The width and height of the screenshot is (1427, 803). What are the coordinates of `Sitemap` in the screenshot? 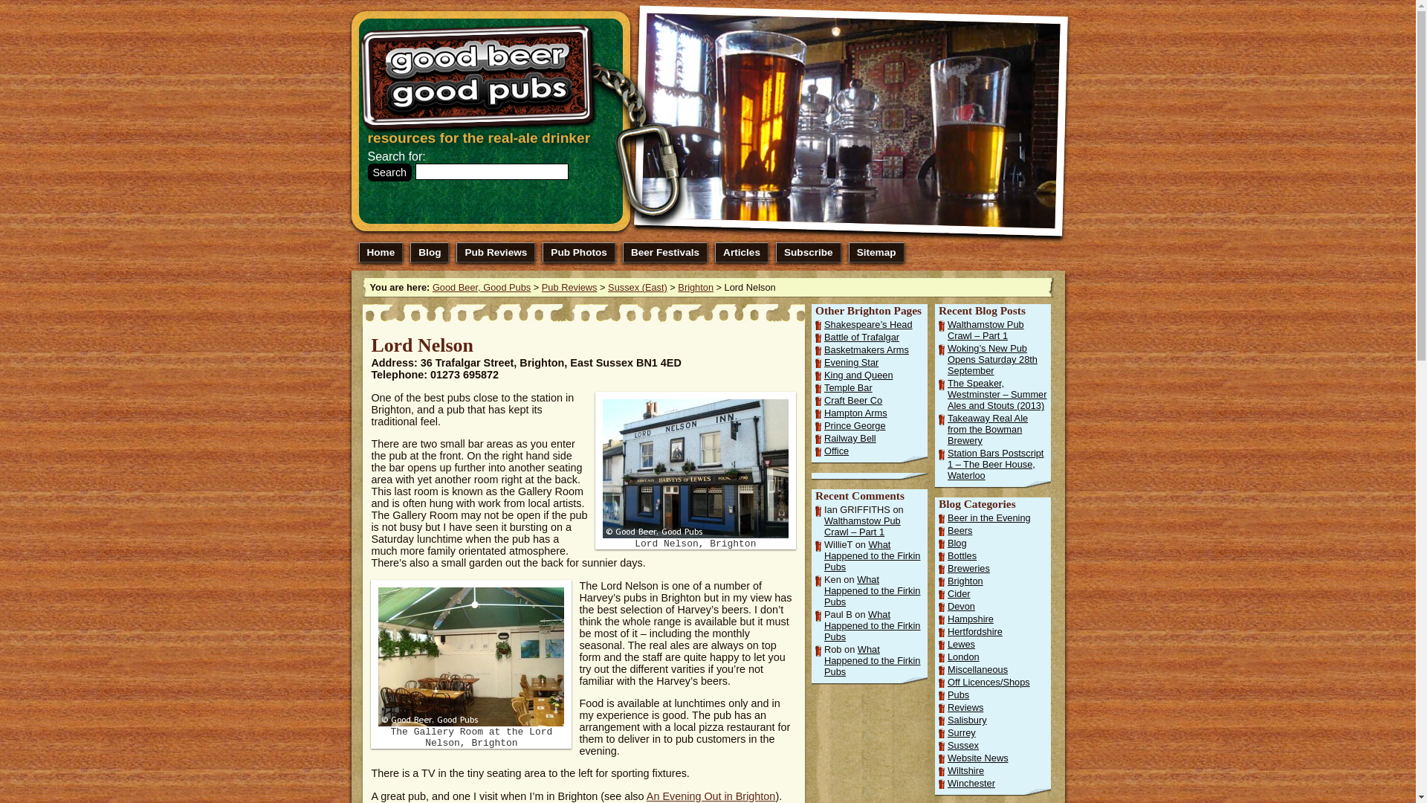 It's located at (877, 253).